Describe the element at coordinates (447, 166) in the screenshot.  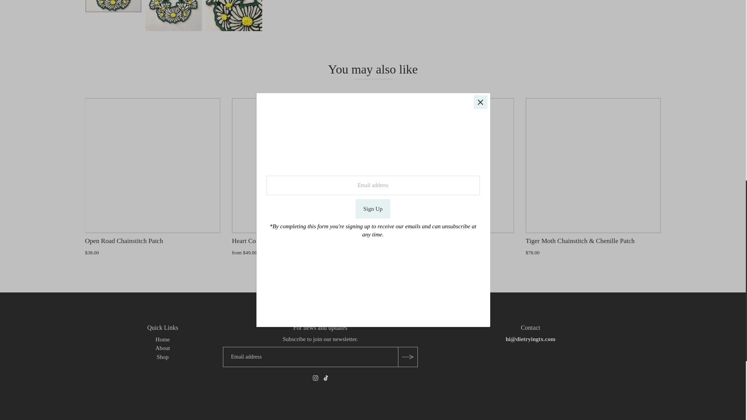
I see `Desert Skull Patch` at that location.